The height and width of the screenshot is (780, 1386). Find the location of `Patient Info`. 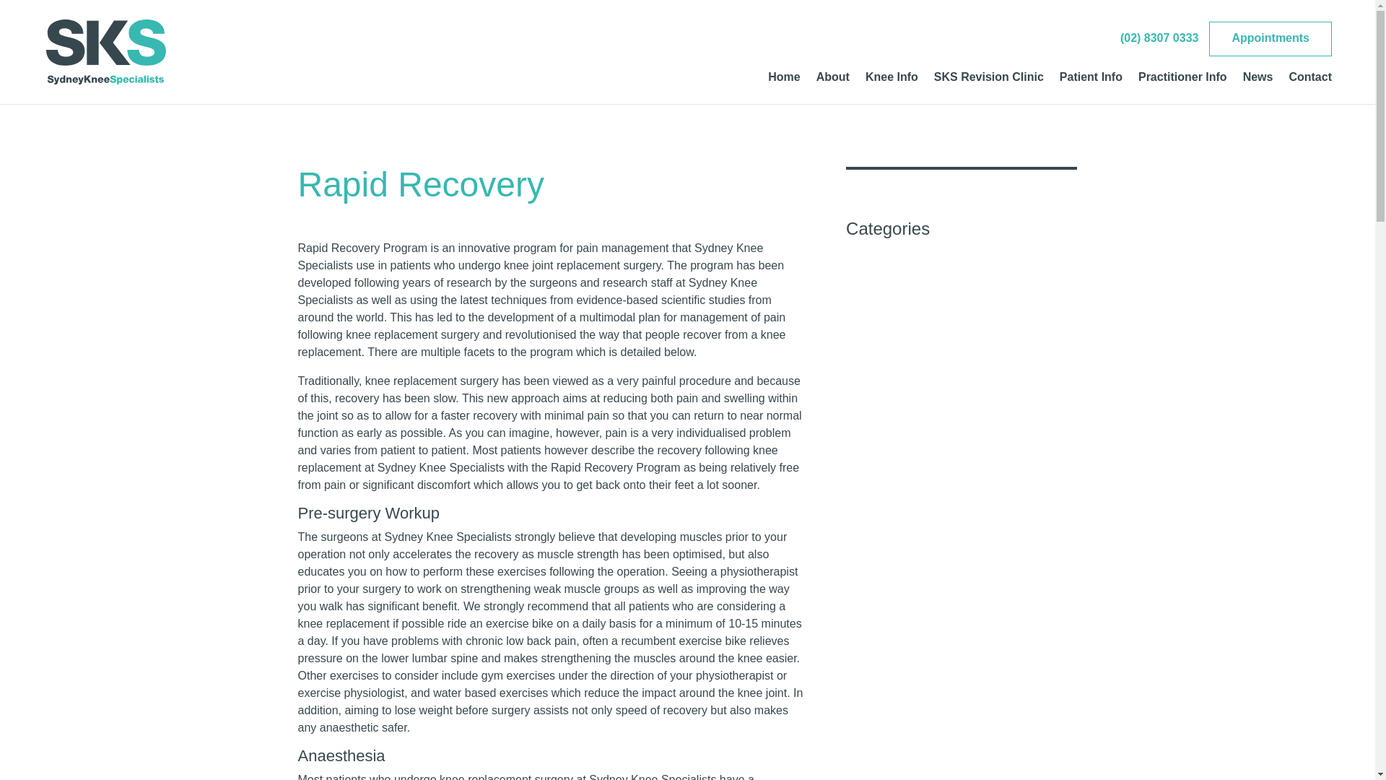

Patient Info is located at coordinates (1091, 88).